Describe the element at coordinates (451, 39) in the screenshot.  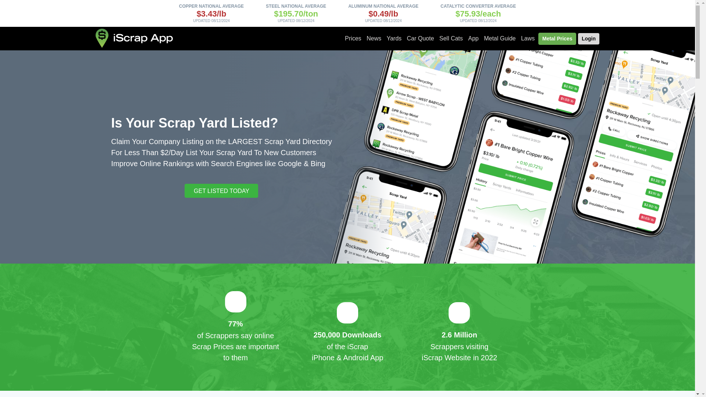
I see `Sell Cats` at that location.